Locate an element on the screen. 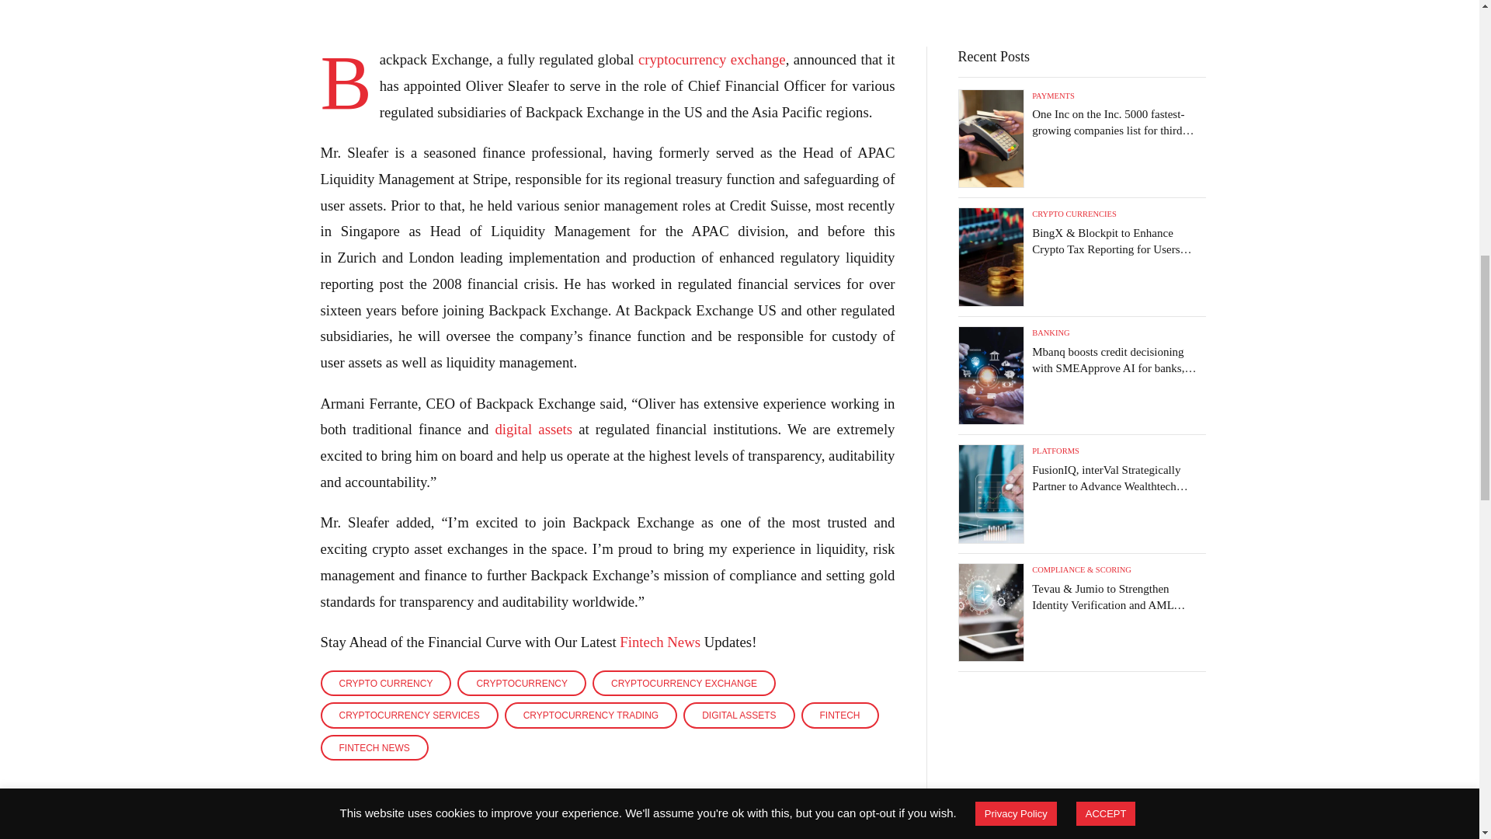  Fintech News is located at coordinates (660, 642).